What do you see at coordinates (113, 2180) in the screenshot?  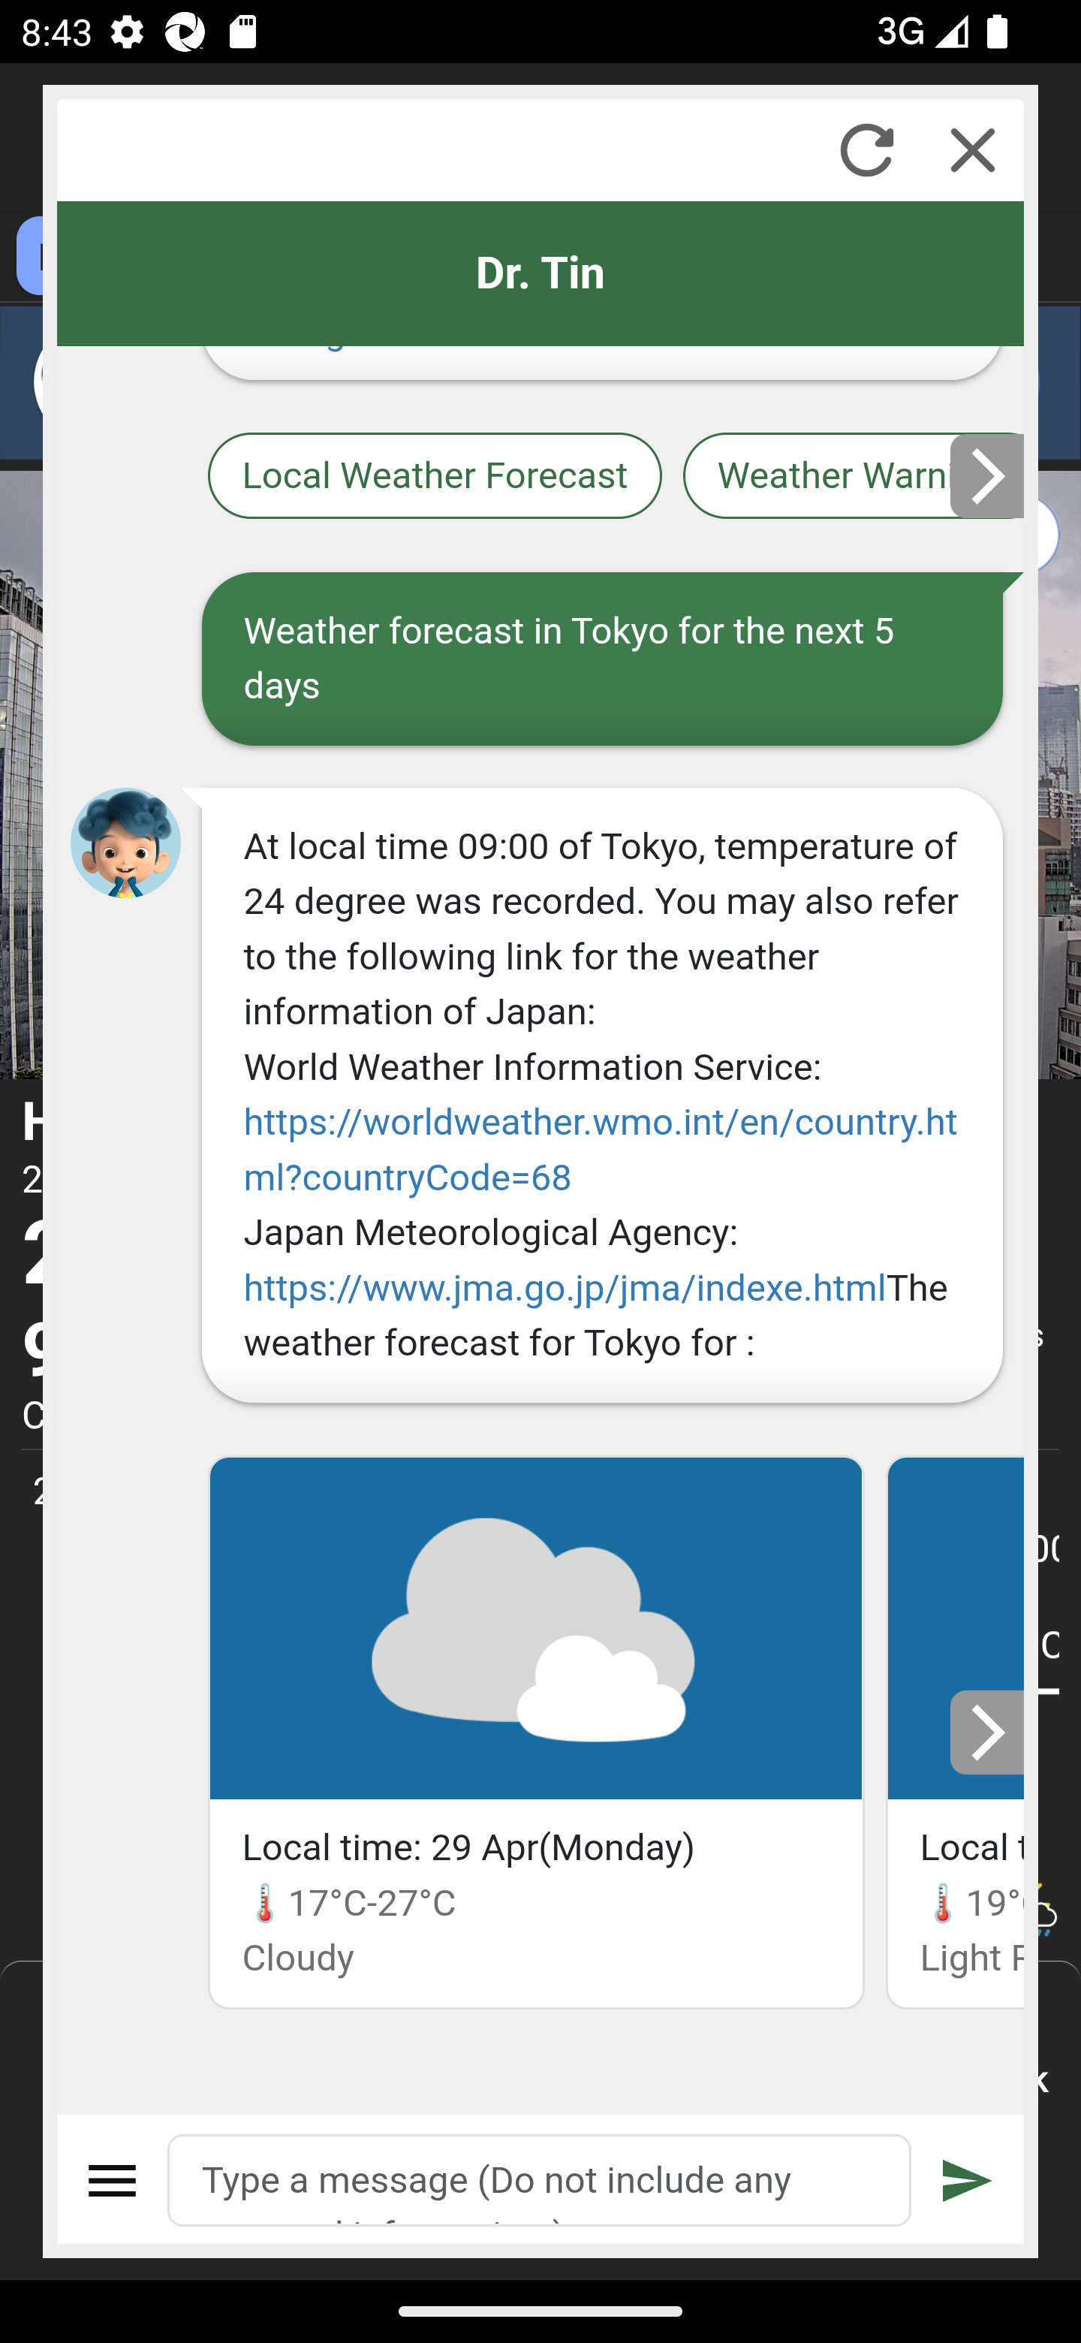 I see `Menu` at bounding box center [113, 2180].